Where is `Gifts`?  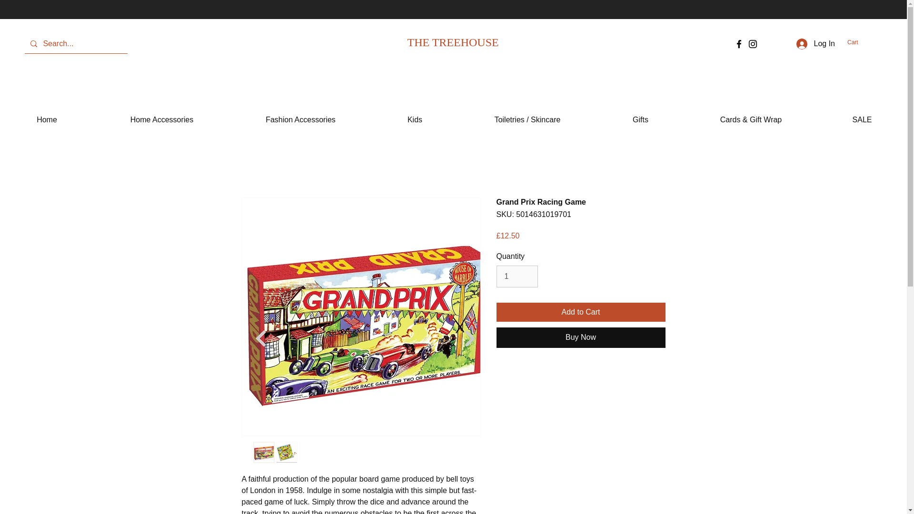 Gifts is located at coordinates (641, 115).